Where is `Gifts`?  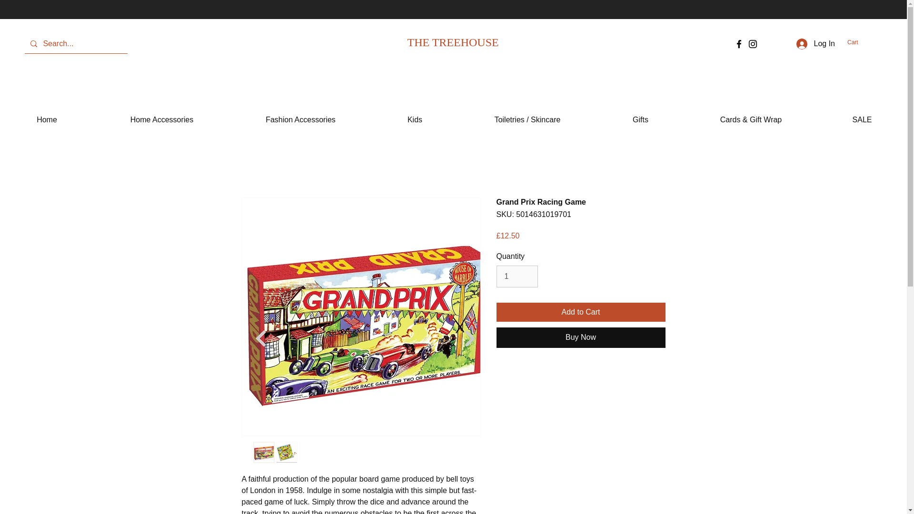 Gifts is located at coordinates (641, 115).